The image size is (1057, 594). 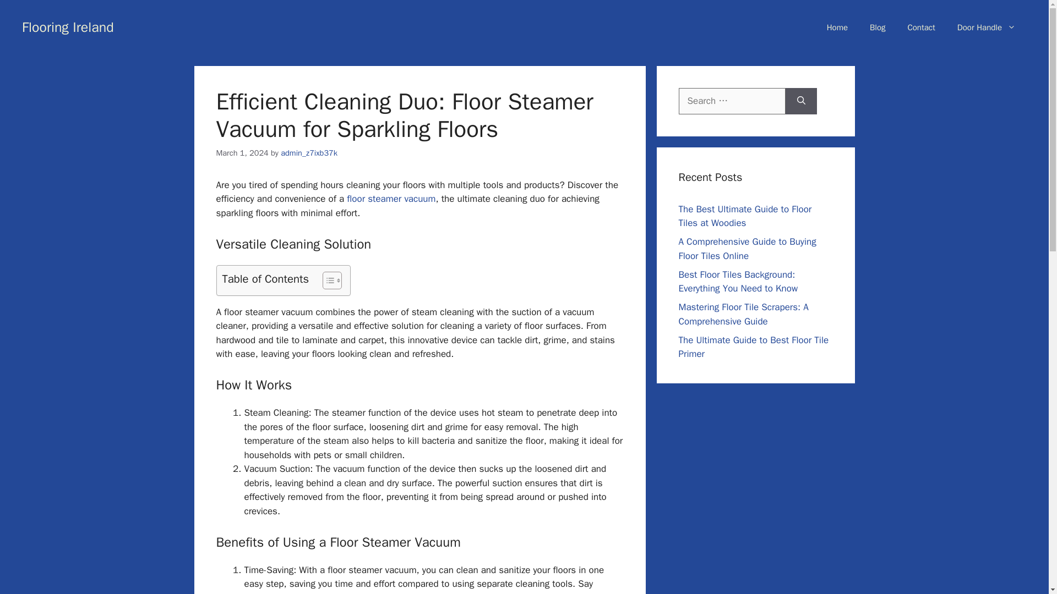 What do you see at coordinates (745, 216) in the screenshot?
I see `The Best Ultimate Guide to Floor Tiles at Woodies` at bounding box center [745, 216].